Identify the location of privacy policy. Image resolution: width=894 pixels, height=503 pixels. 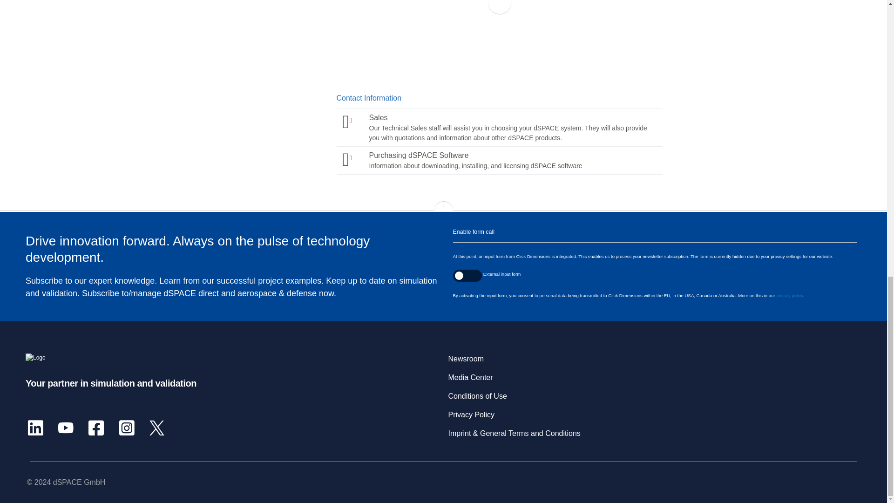
(789, 295).